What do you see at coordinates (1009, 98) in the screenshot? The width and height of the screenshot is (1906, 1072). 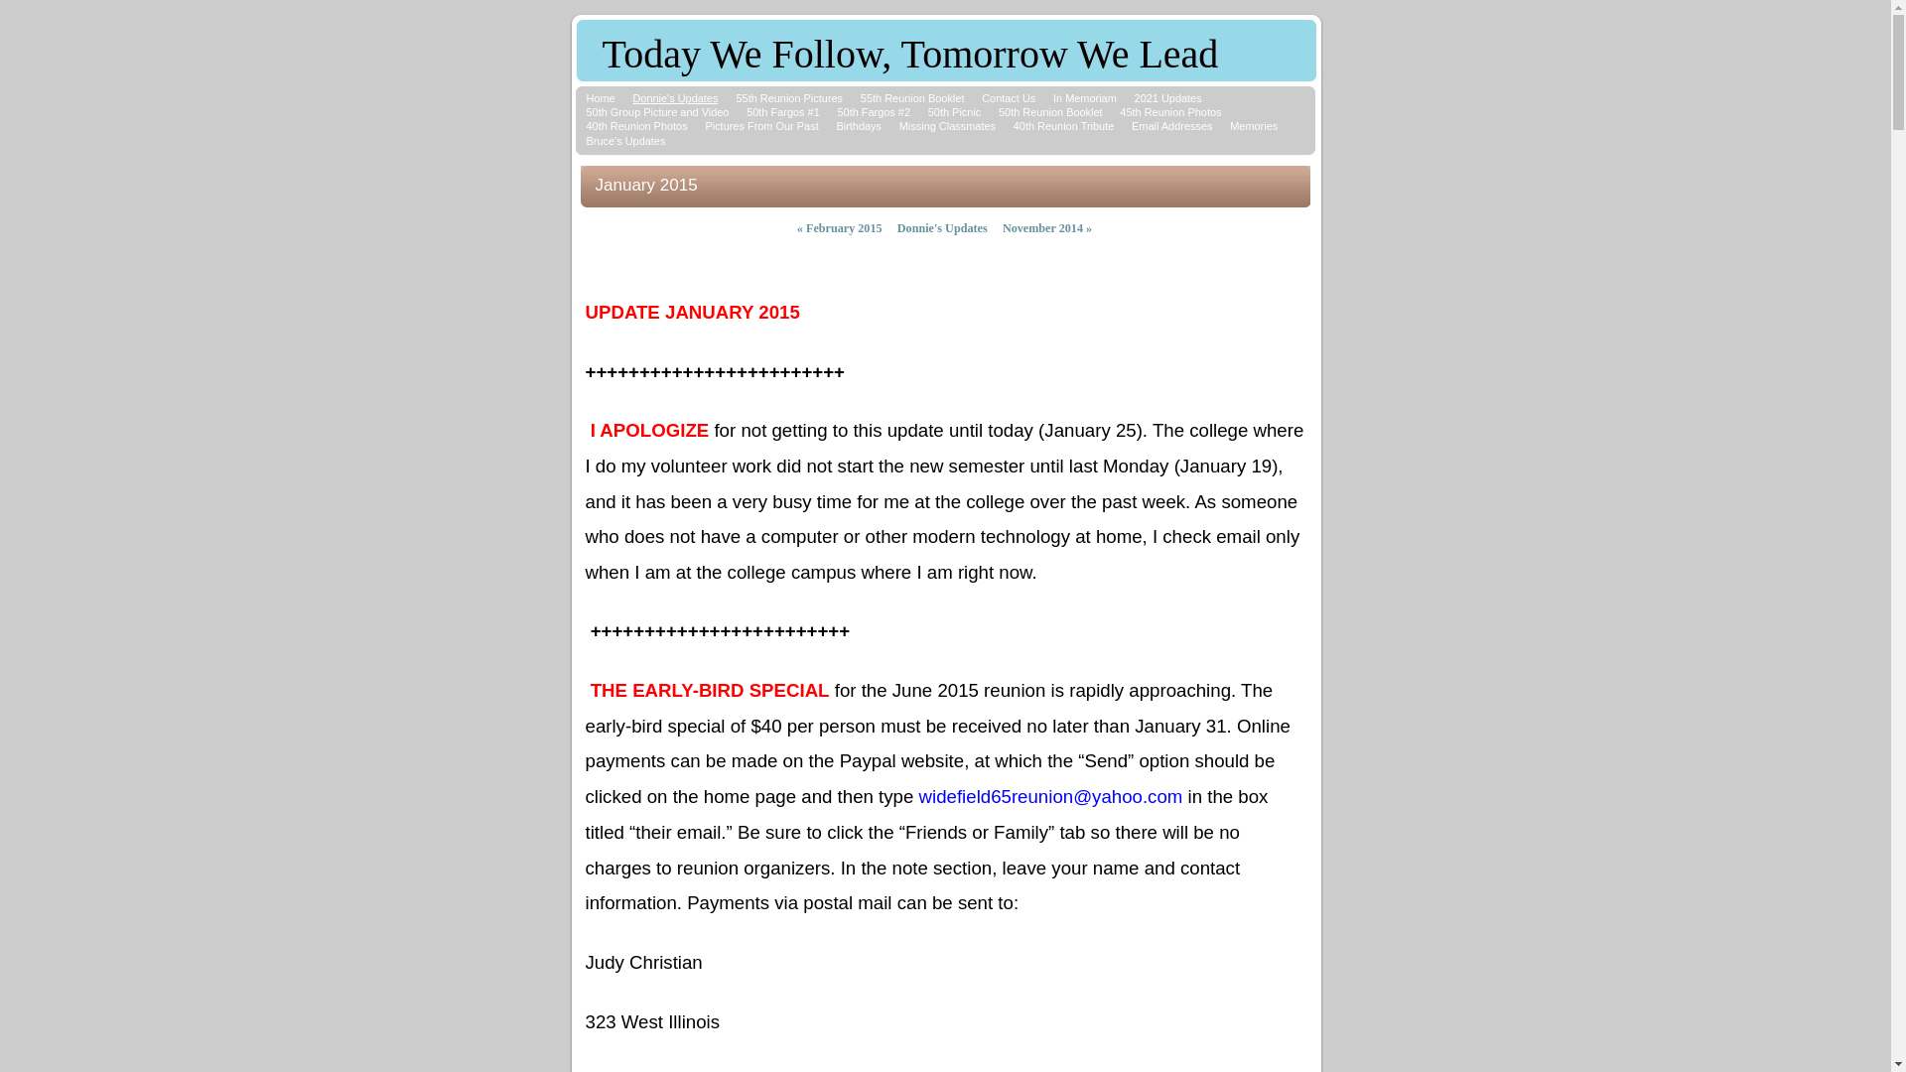 I see `Contact Us` at bounding box center [1009, 98].